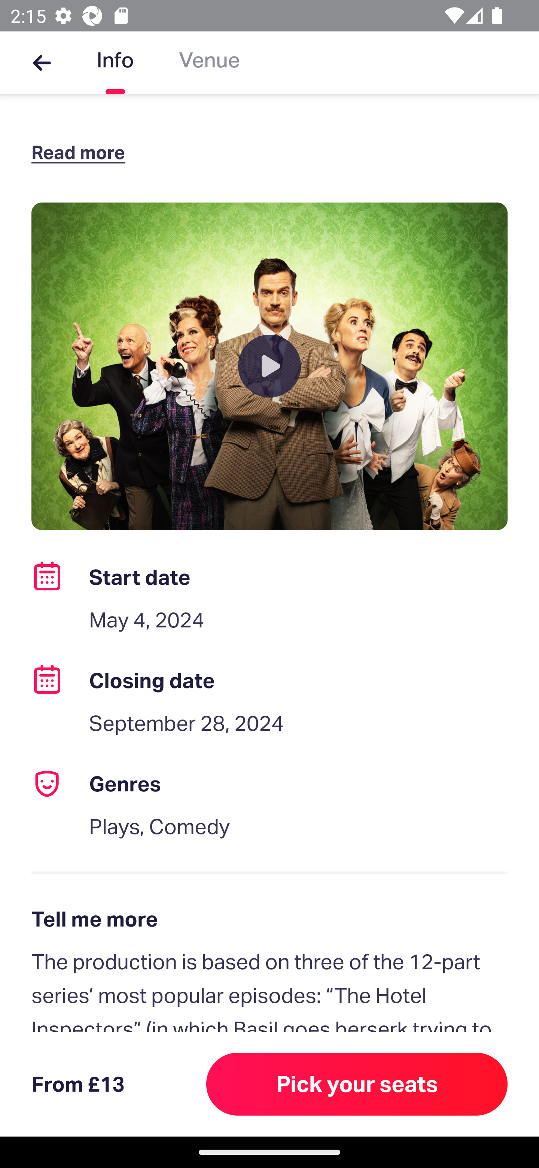 This screenshot has height=1168, width=539. What do you see at coordinates (209, 63) in the screenshot?
I see `Venue` at bounding box center [209, 63].